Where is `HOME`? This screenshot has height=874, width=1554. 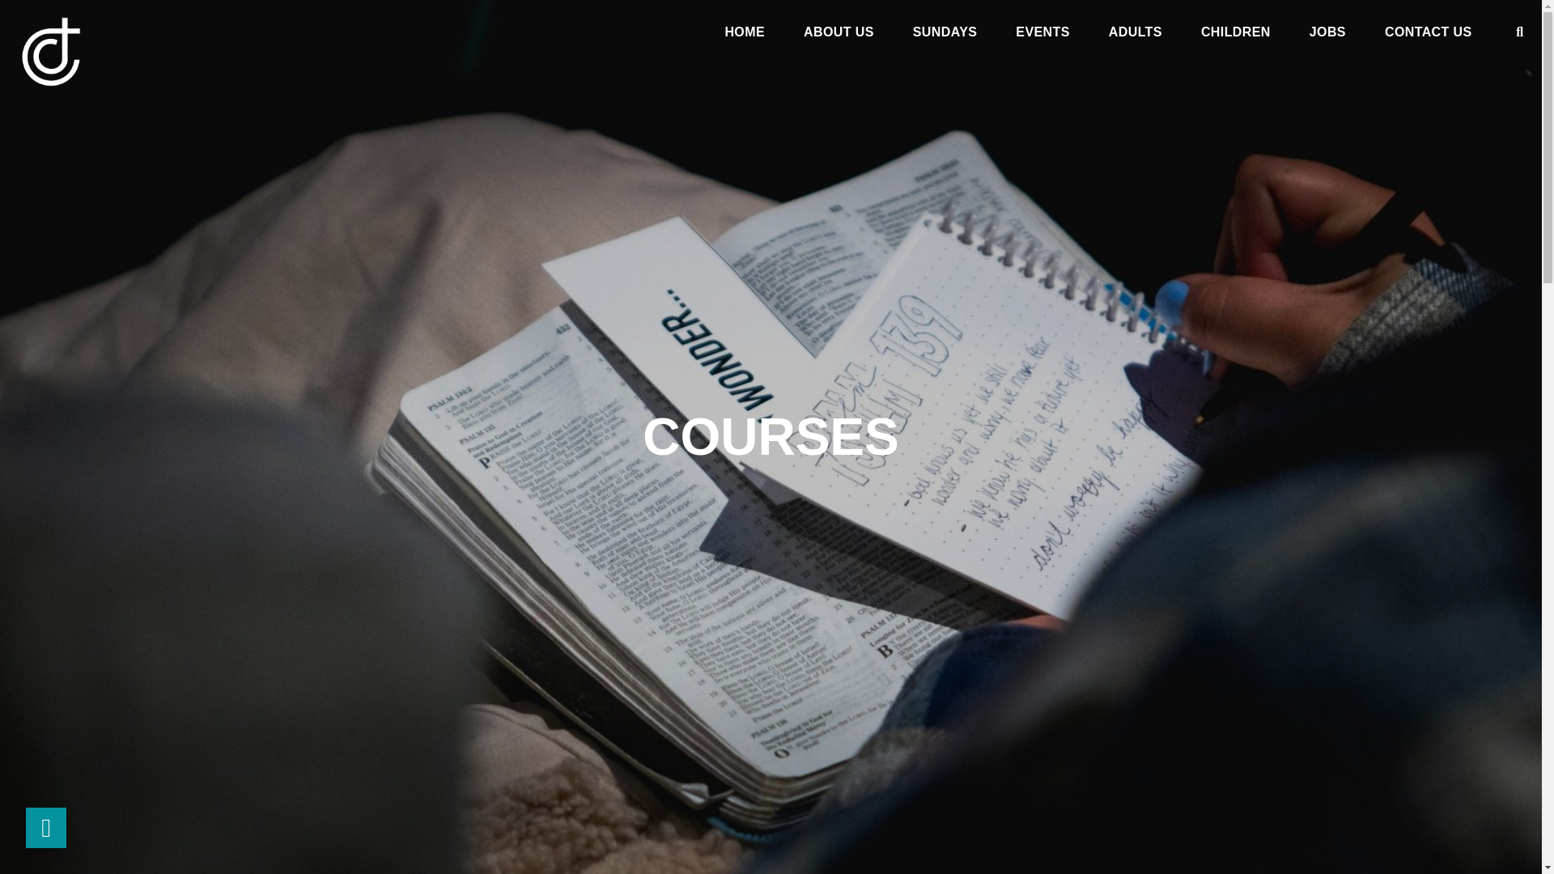
HOME is located at coordinates (744, 36).